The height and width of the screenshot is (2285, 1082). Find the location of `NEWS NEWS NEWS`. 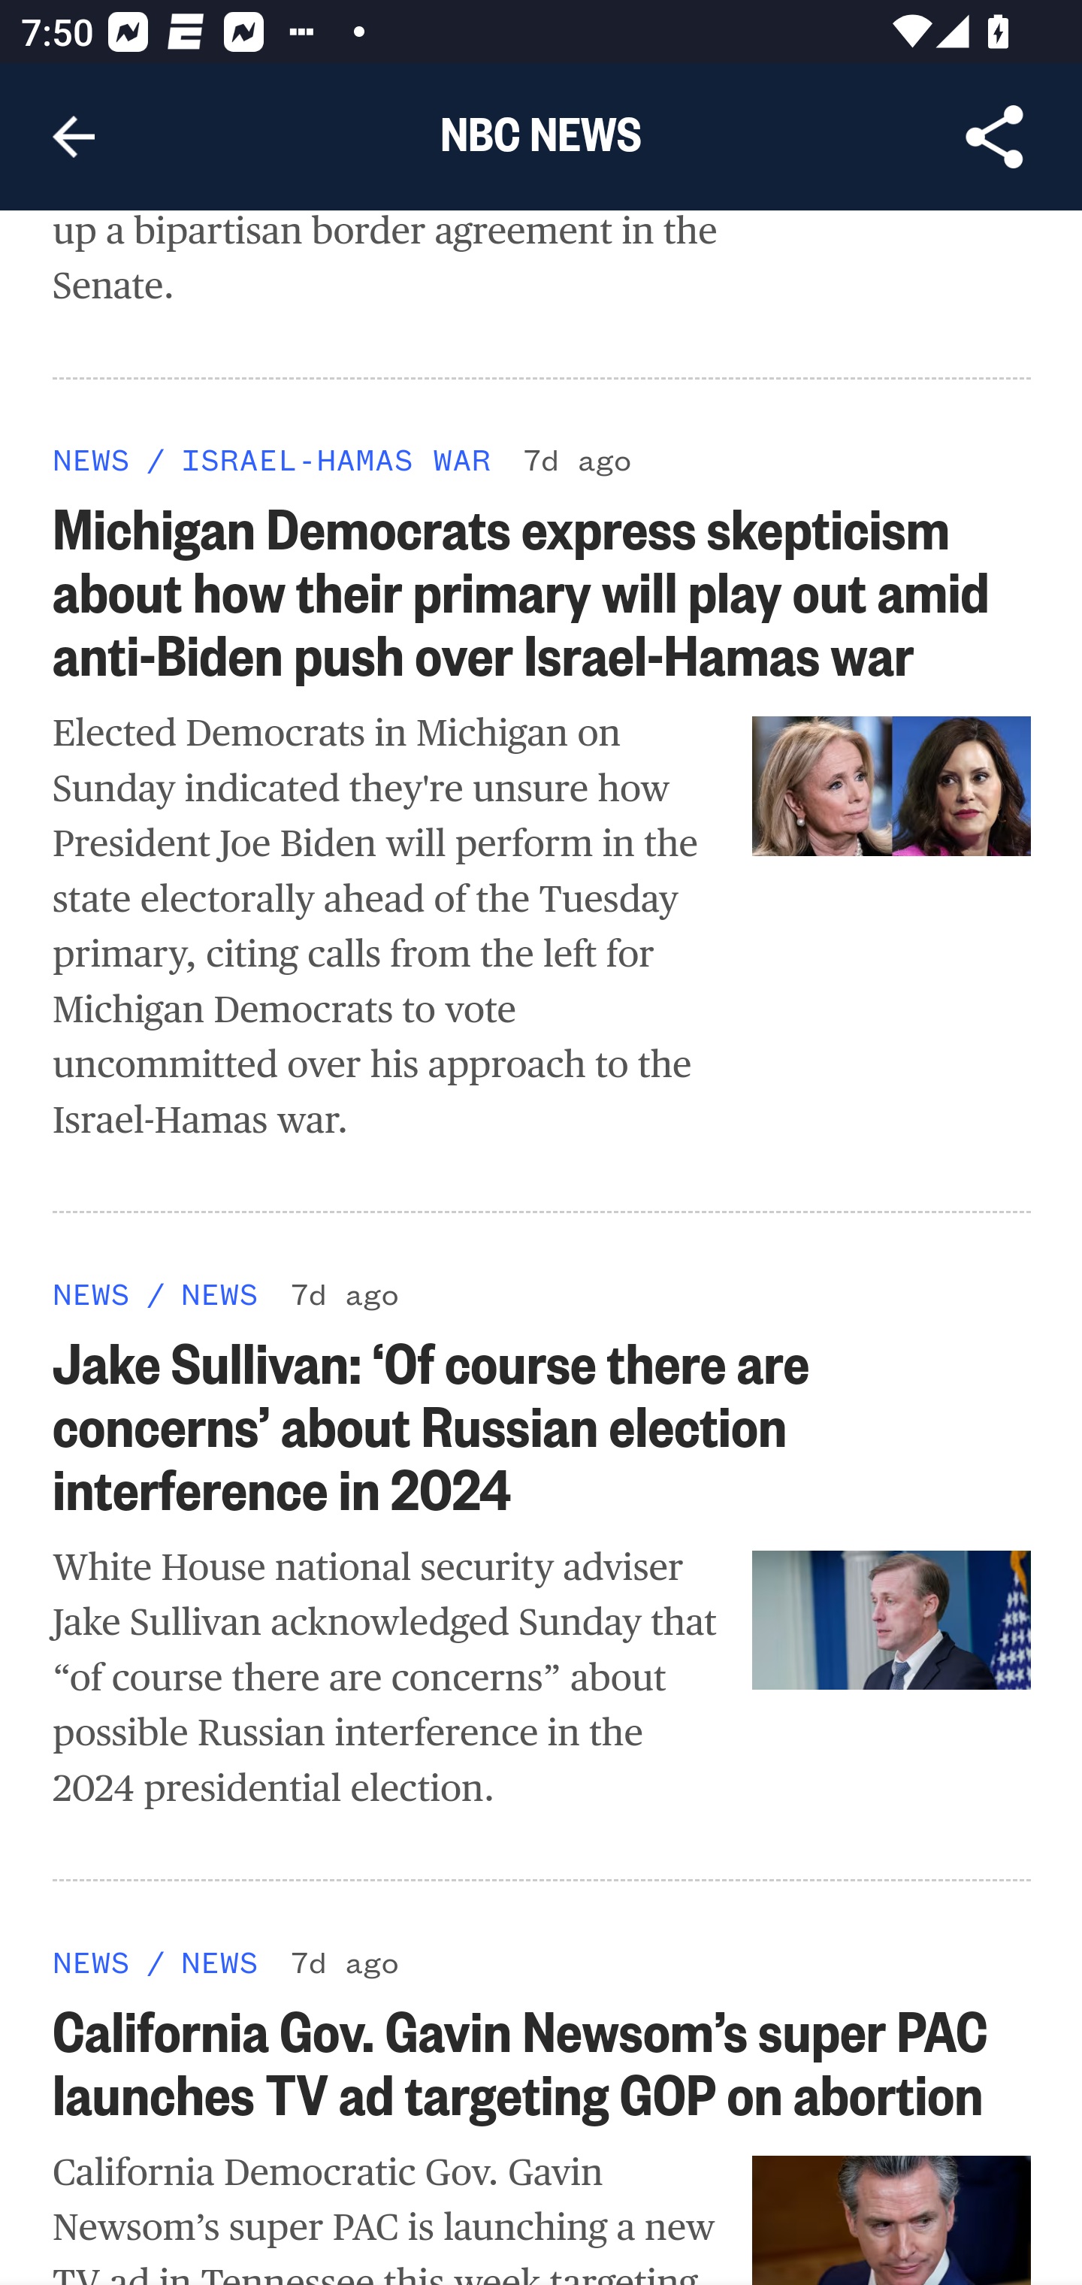

NEWS NEWS NEWS is located at coordinates (92, 1293).